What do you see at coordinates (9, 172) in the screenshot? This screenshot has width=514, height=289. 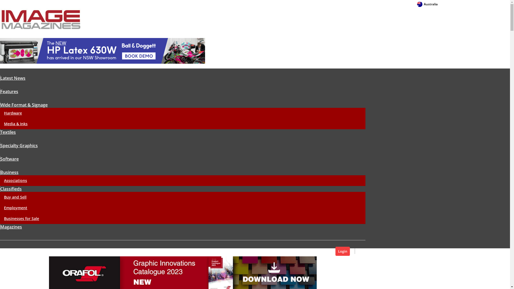 I see `Business` at bounding box center [9, 172].